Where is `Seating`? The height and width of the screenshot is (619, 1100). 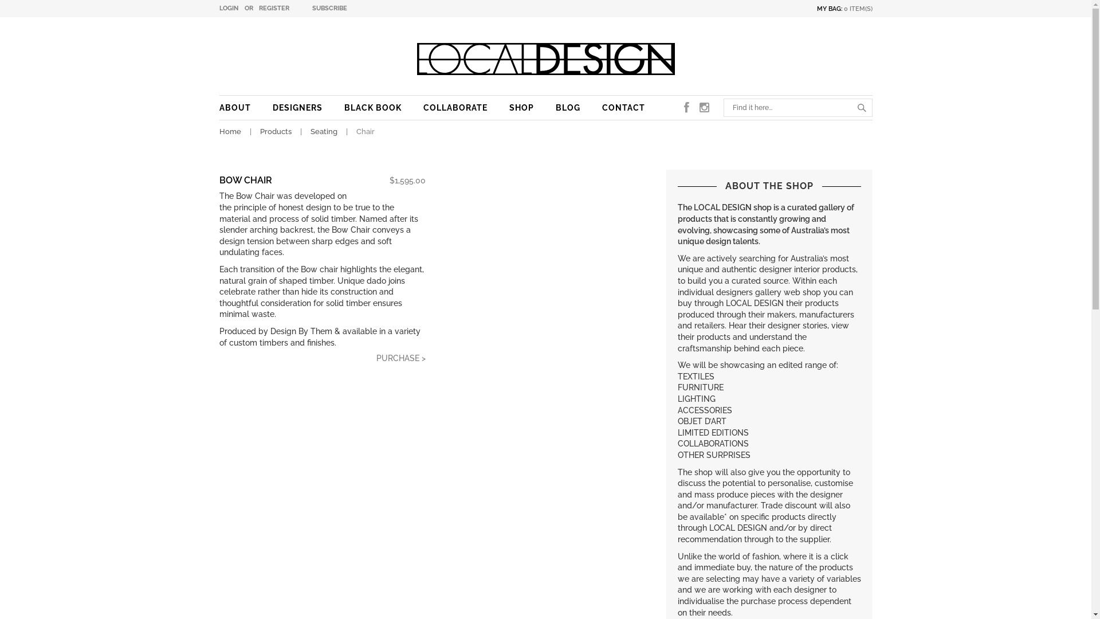
Seating is located at coordinates (324, 132).